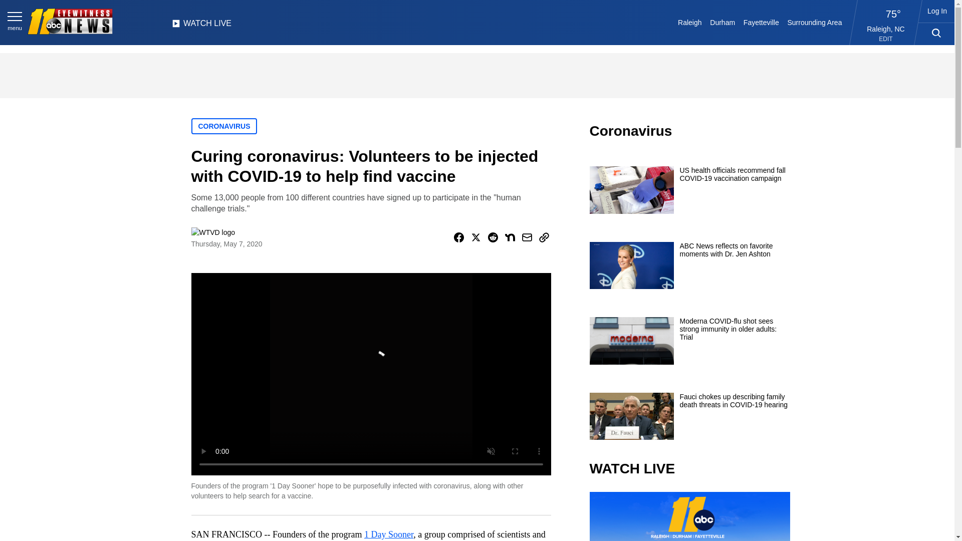 This screenshot has width=962, height=541. Describe the element at coordinates (815, 22) in the screenshot. I see `Surrounding Area` at that location.